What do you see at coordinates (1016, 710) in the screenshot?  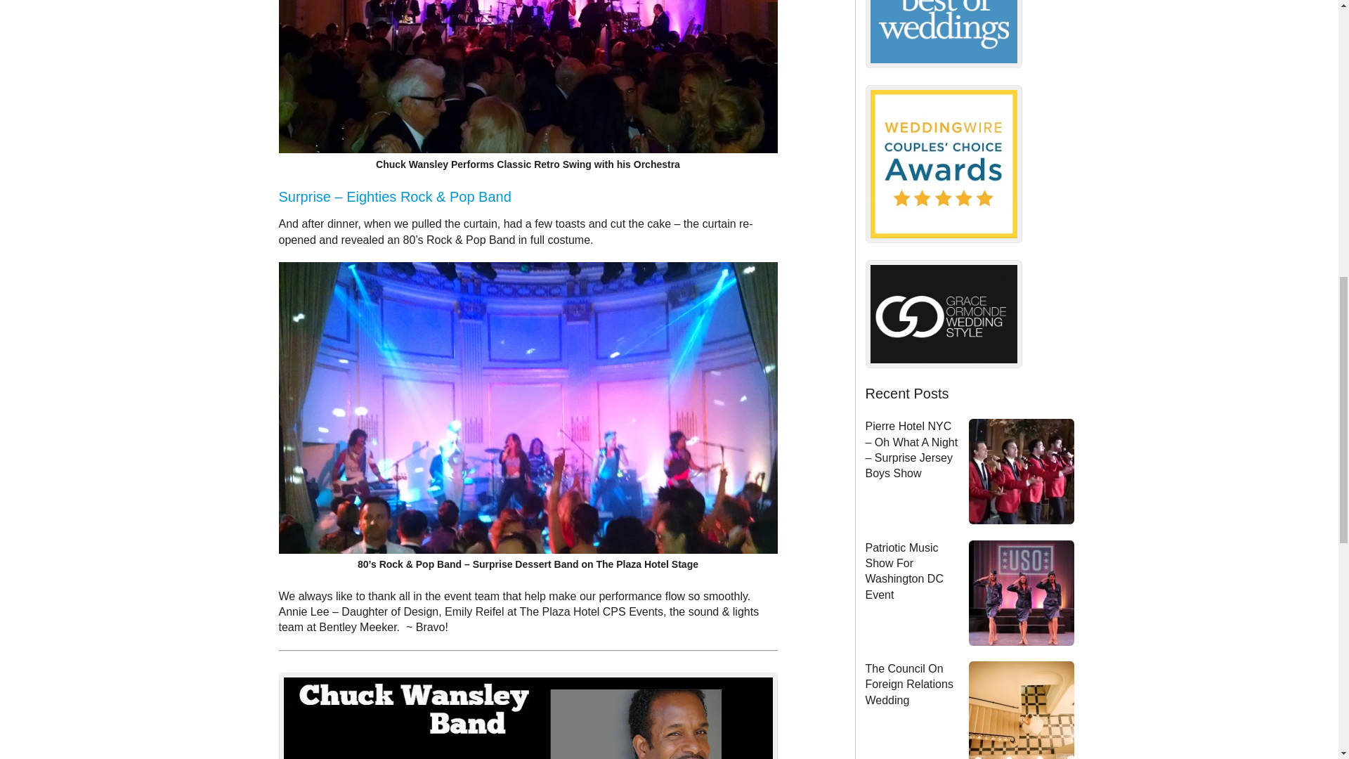 I see `The Council On Foreign Relations Wedding` at bounding box center [1016, 710].